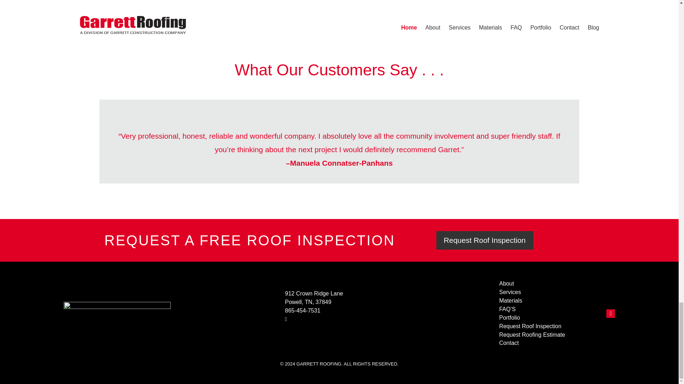 Image resolution: width=684 pixels, height=384 pixels. I want to click on Materials, so click(545, 300).